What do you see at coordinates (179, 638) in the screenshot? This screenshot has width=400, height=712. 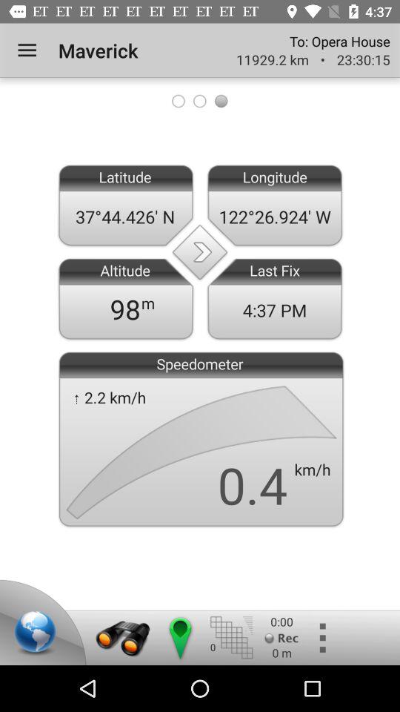 I see `know the location` at bounding box center [179, 638].